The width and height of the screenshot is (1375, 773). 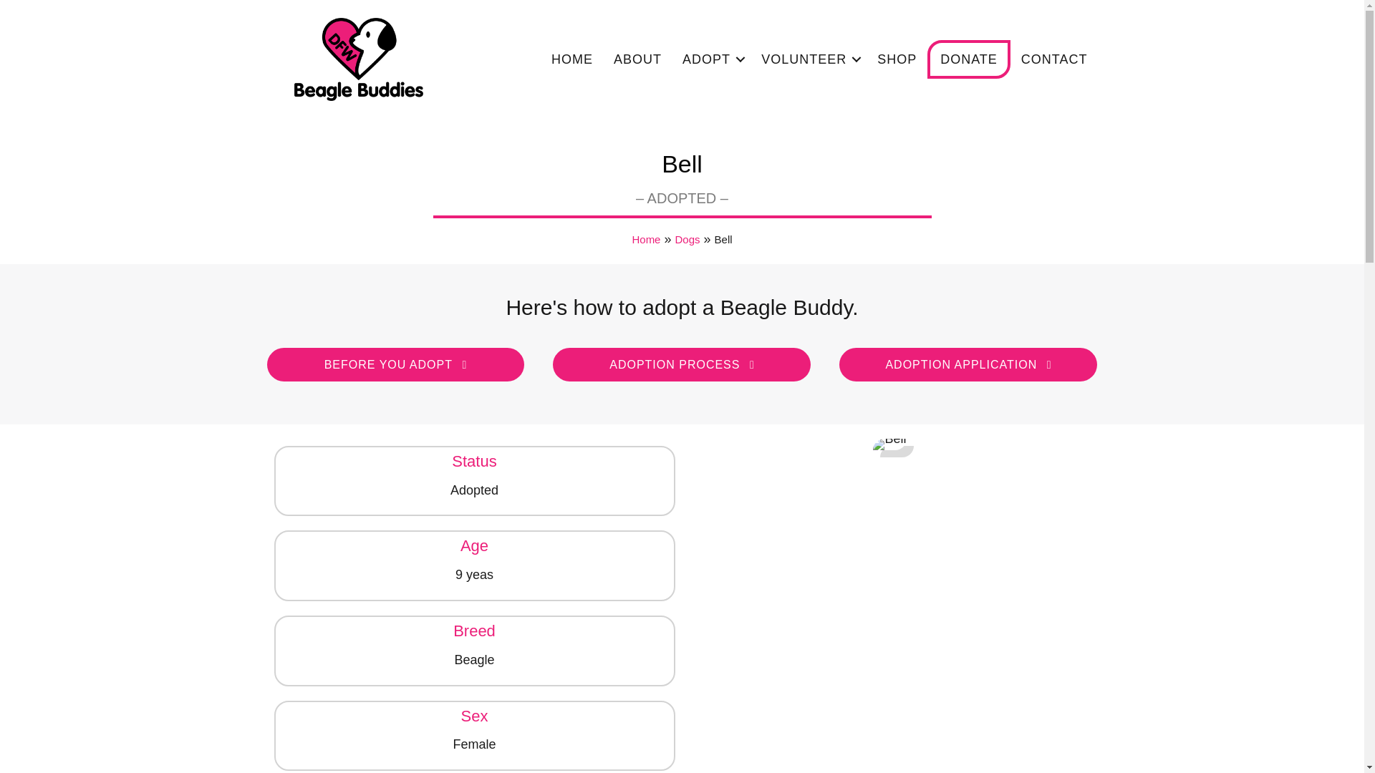 I want to click on ABOUT, so click(x=637, y=59).